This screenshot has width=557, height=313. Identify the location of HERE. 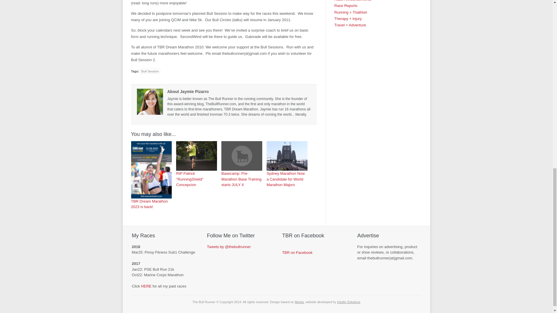
(146, 286).